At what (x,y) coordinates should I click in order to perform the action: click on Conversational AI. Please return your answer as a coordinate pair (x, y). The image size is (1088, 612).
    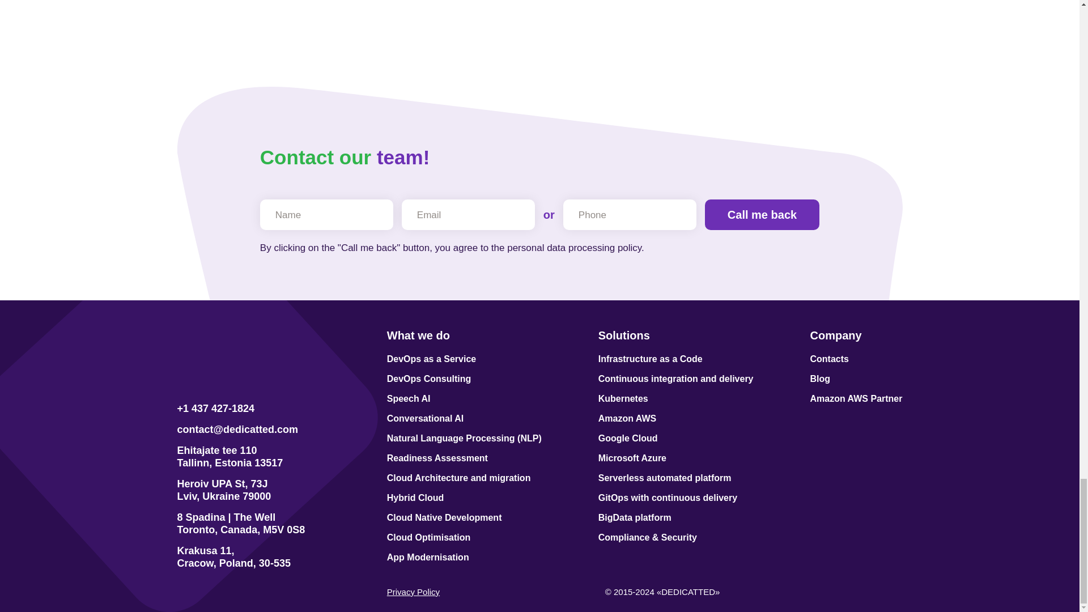
    Looking at the image, I should click on (465, 419).